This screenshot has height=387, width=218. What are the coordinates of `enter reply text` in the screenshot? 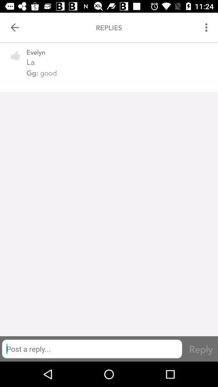 It's located at (92, 349).